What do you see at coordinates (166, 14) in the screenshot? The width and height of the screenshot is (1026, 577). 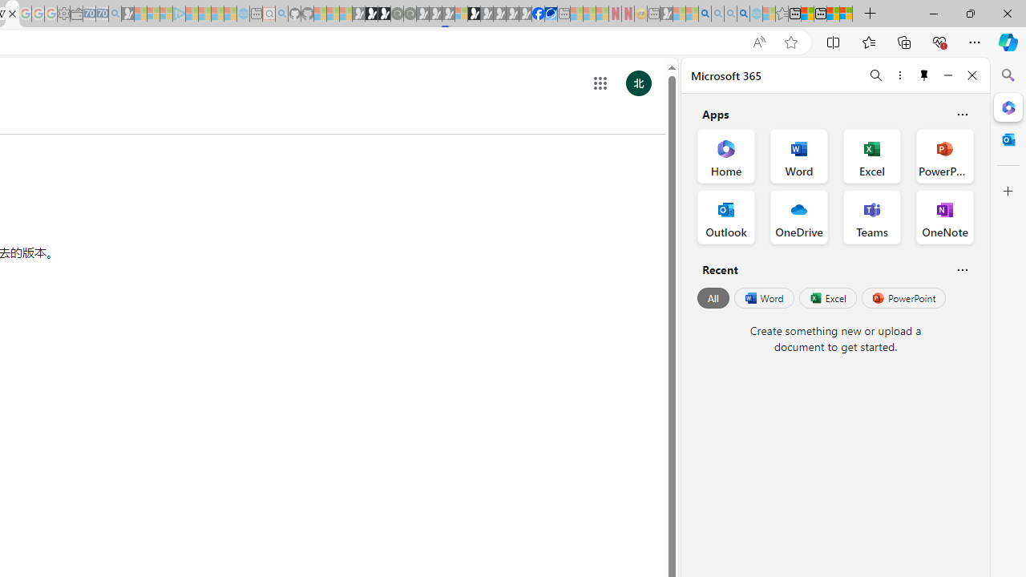 I see `Microsoft account | Privacy - Sleeping` at bounding box center [166, 14].